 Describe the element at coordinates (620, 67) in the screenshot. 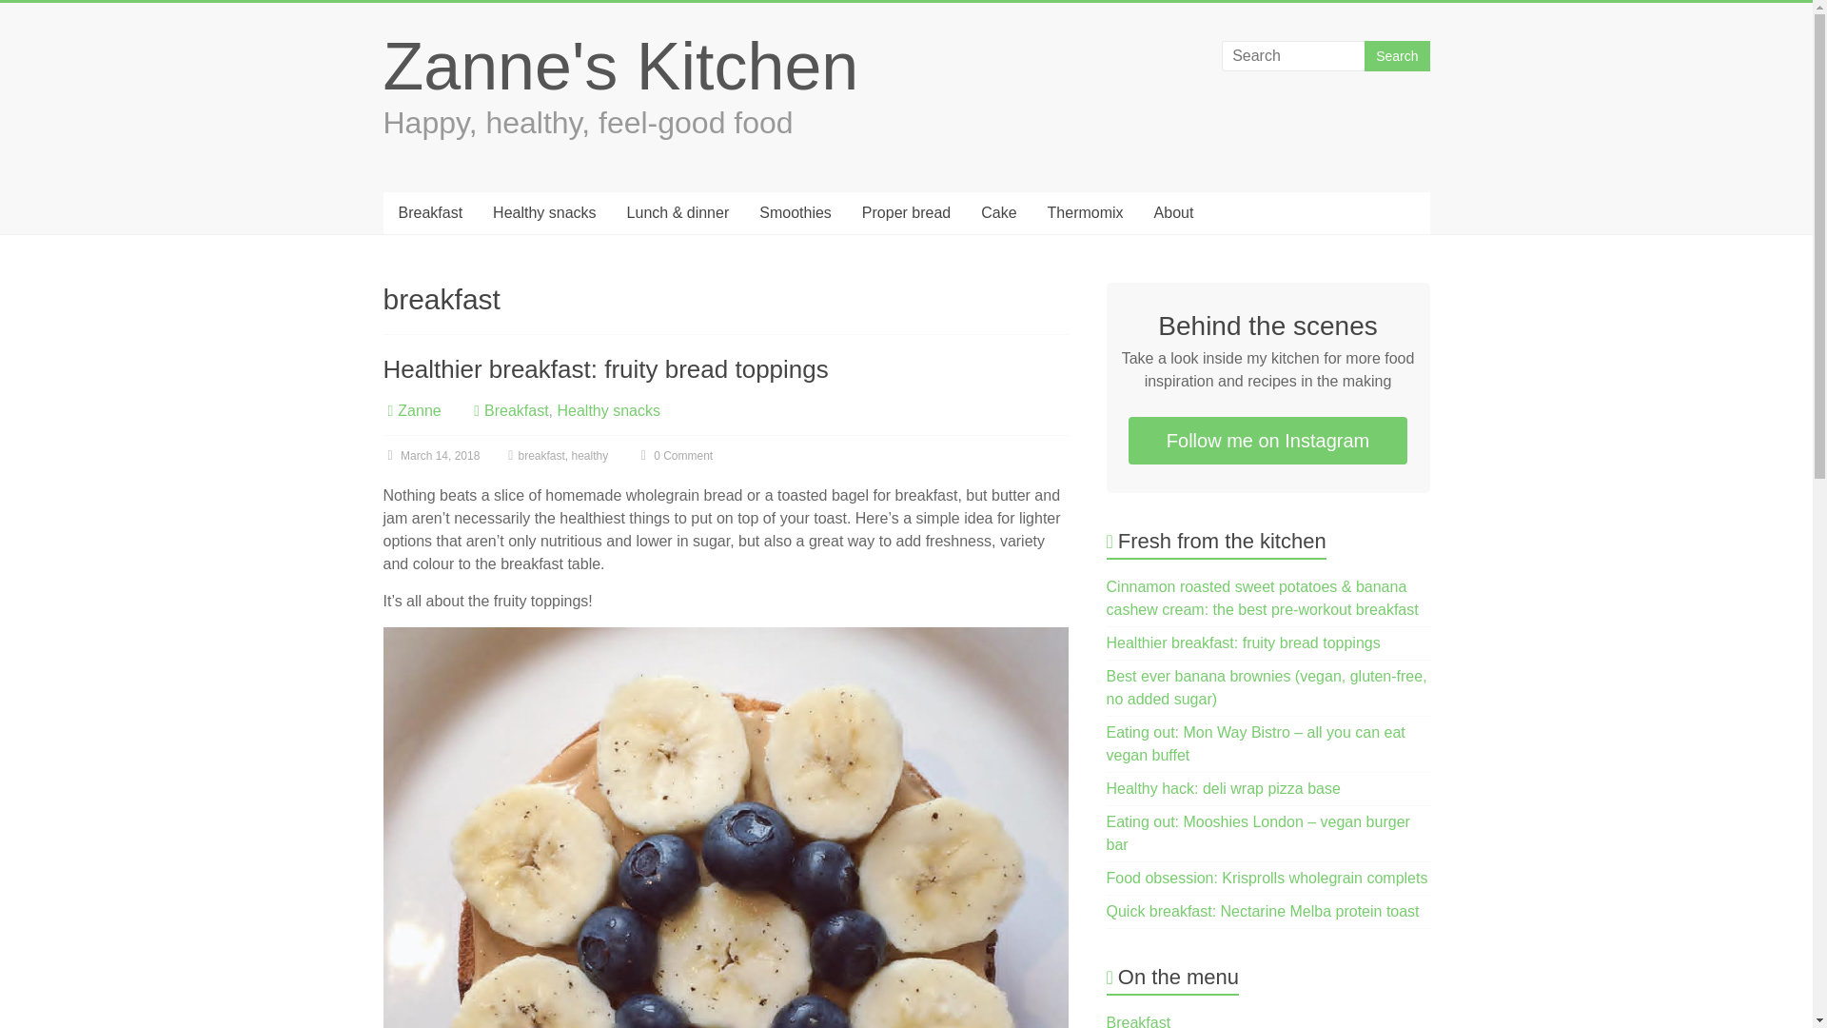

I see `Zanne's Kitchen` at that location.